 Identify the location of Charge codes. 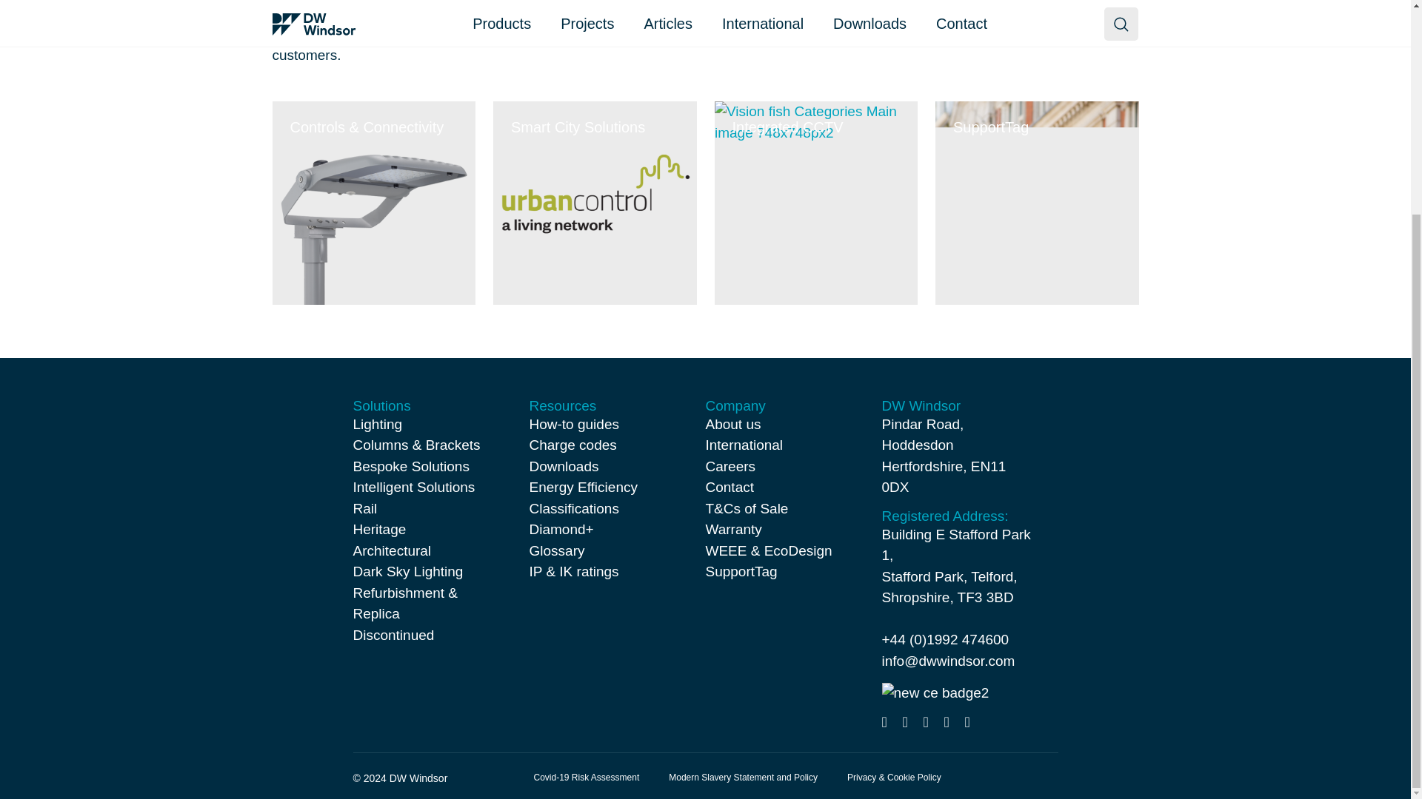
(572, 445).